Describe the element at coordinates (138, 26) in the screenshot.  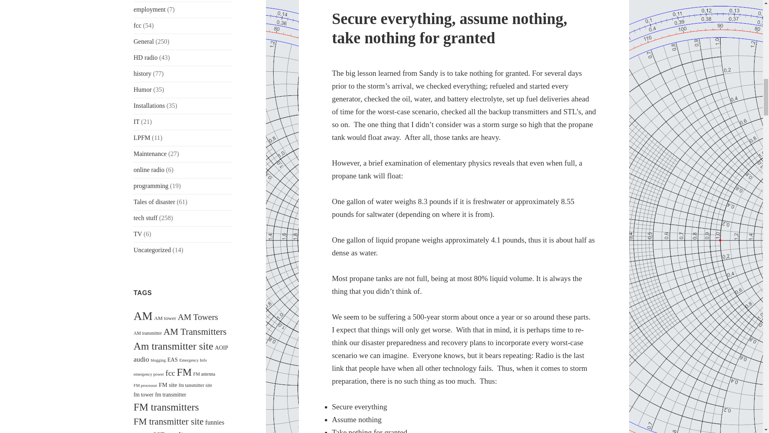
I see `fcc` at that location.